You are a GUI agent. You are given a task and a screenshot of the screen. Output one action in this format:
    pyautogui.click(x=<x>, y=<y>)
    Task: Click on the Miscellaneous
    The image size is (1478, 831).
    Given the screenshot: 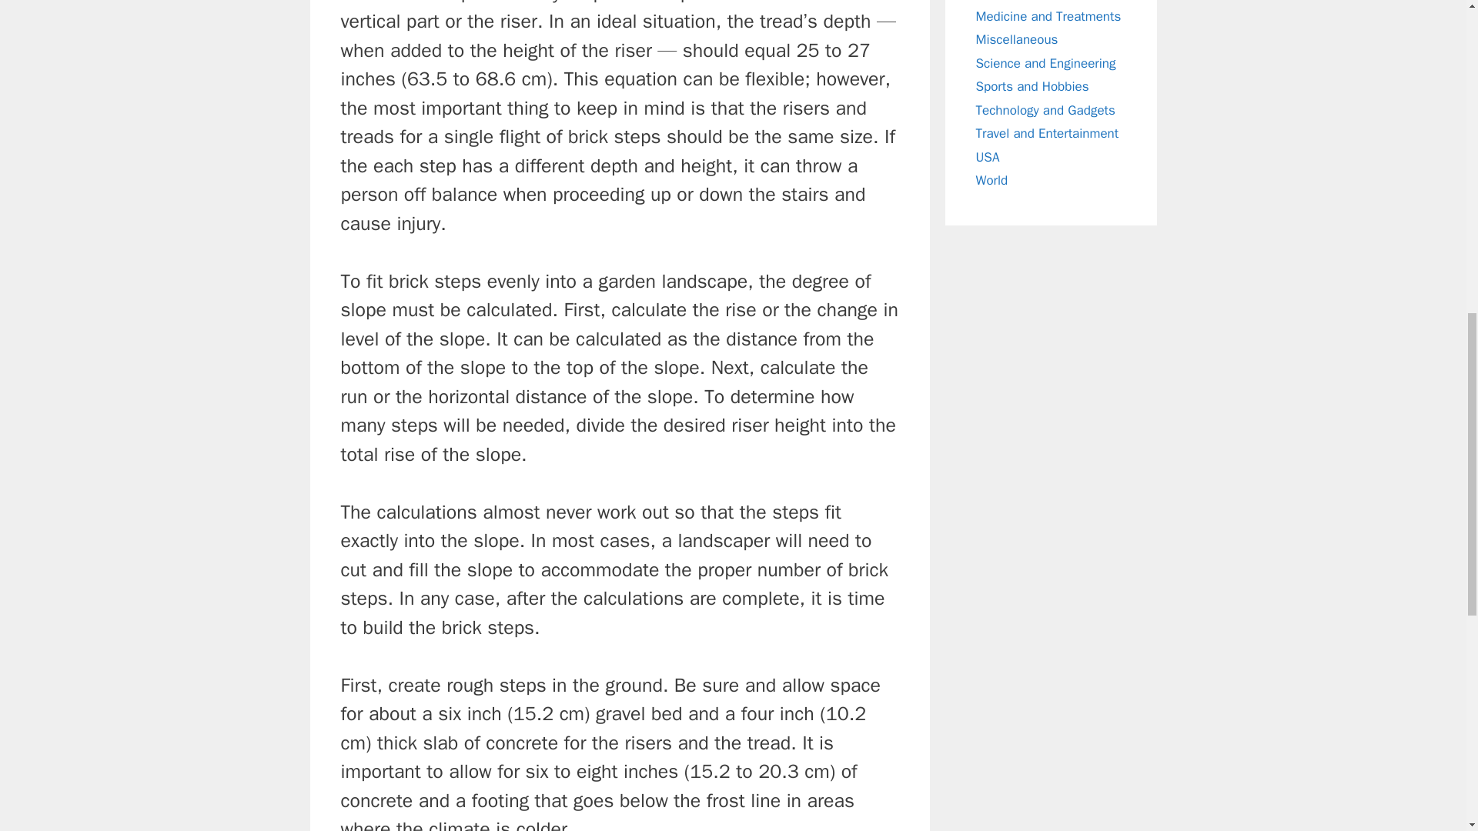 What is the action you would take?
    pyautogui.click(x=1016, y=39)
    